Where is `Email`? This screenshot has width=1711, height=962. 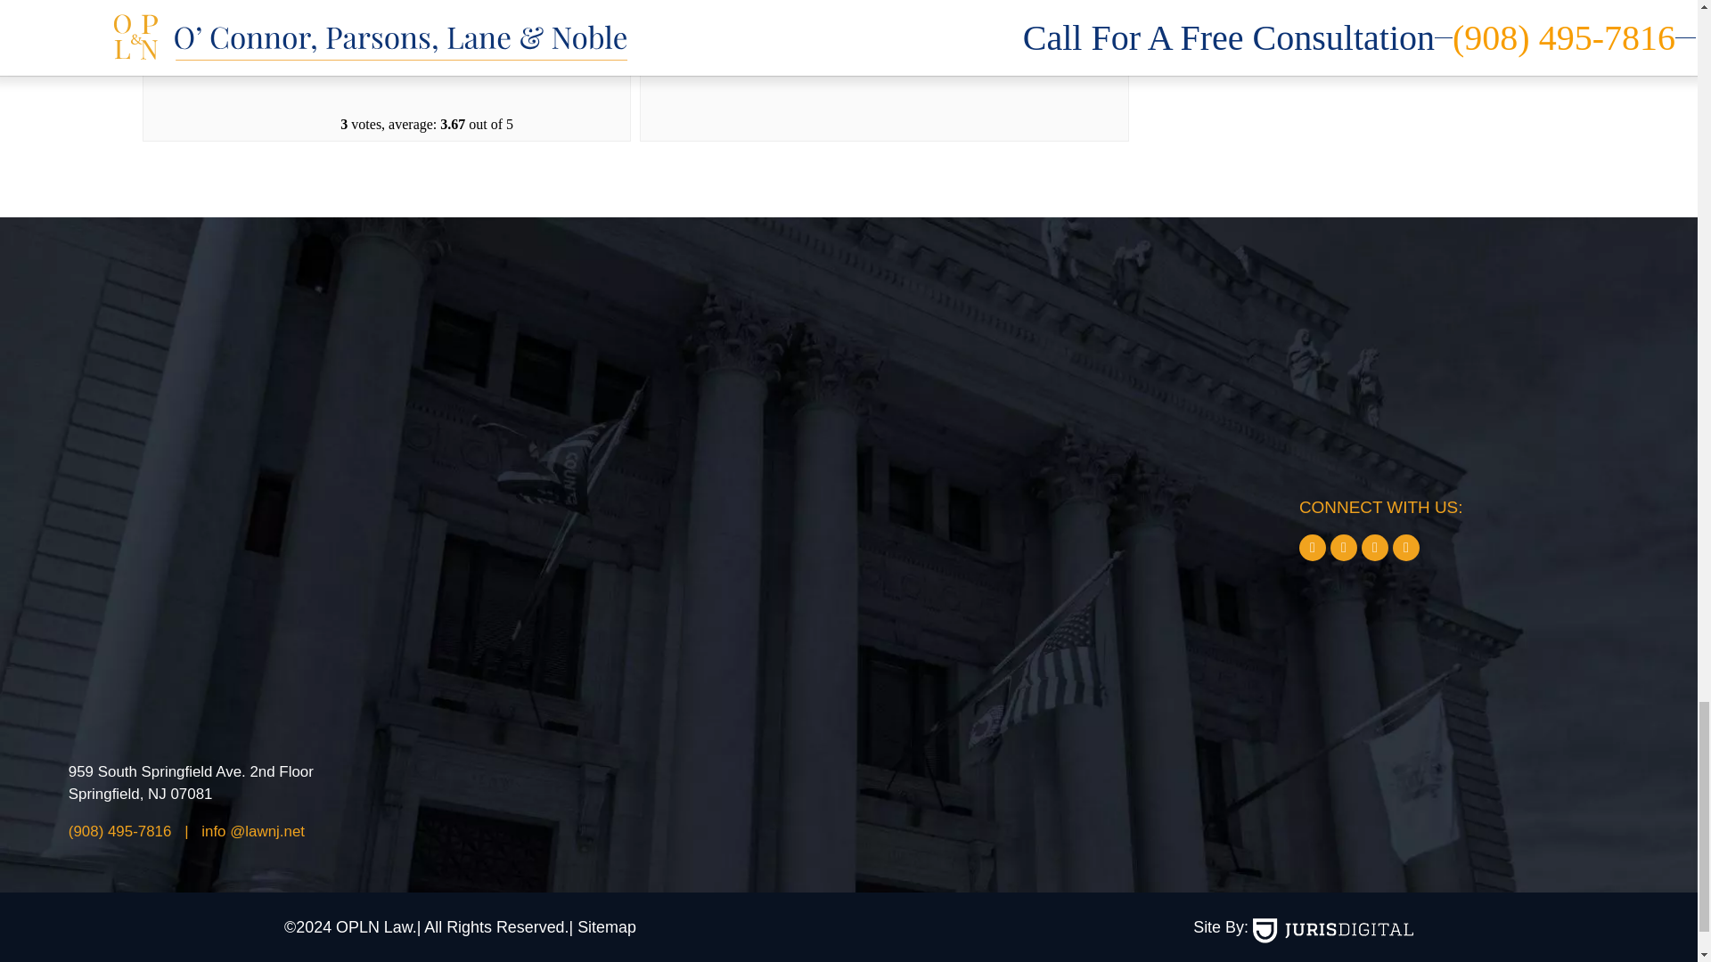
Email is located at coordinates (253, 831).